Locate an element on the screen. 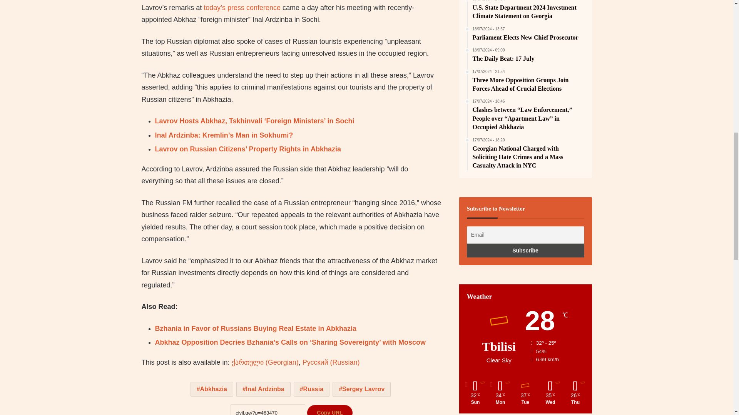 The width and height of the screenshot is (739, 415). Subscribe is located at coordinates (526, 250).